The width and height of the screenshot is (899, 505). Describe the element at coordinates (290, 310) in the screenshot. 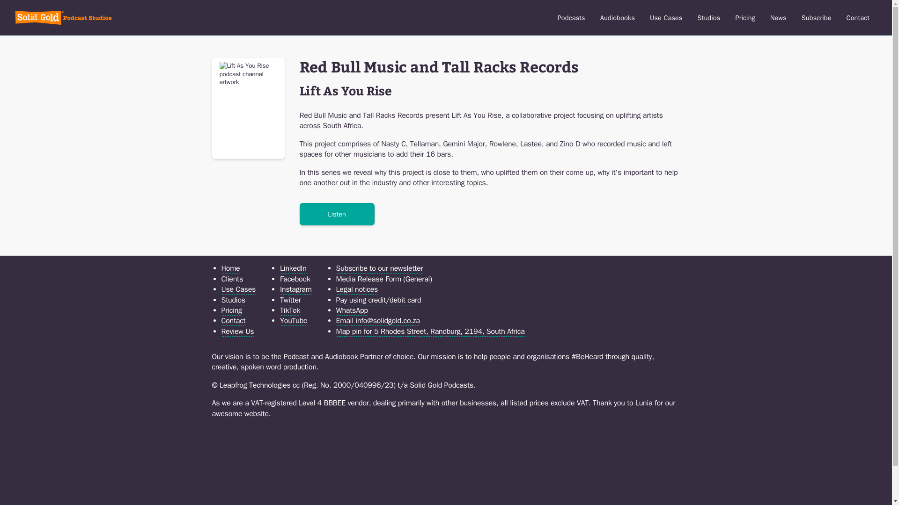

I see `TikTok` at that location.